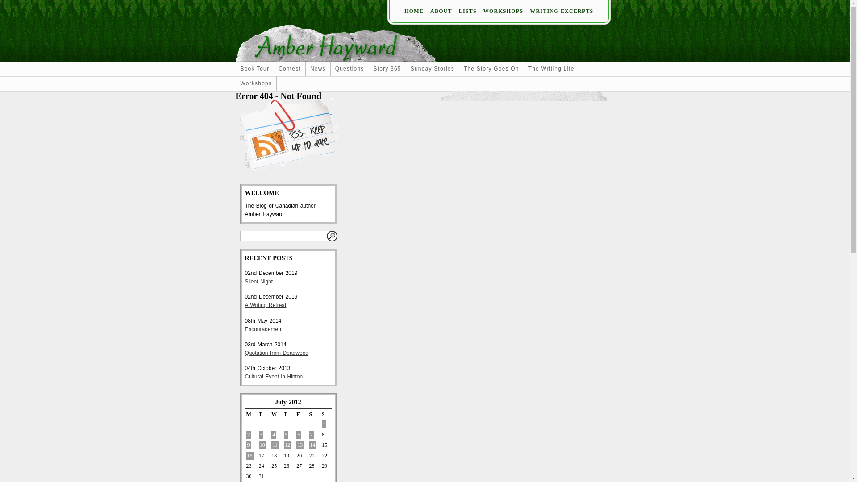  What do you see at coordinates (265, 305) in the screenshot?
I see `A Writing Retreat` at bounding box center [265, 305].